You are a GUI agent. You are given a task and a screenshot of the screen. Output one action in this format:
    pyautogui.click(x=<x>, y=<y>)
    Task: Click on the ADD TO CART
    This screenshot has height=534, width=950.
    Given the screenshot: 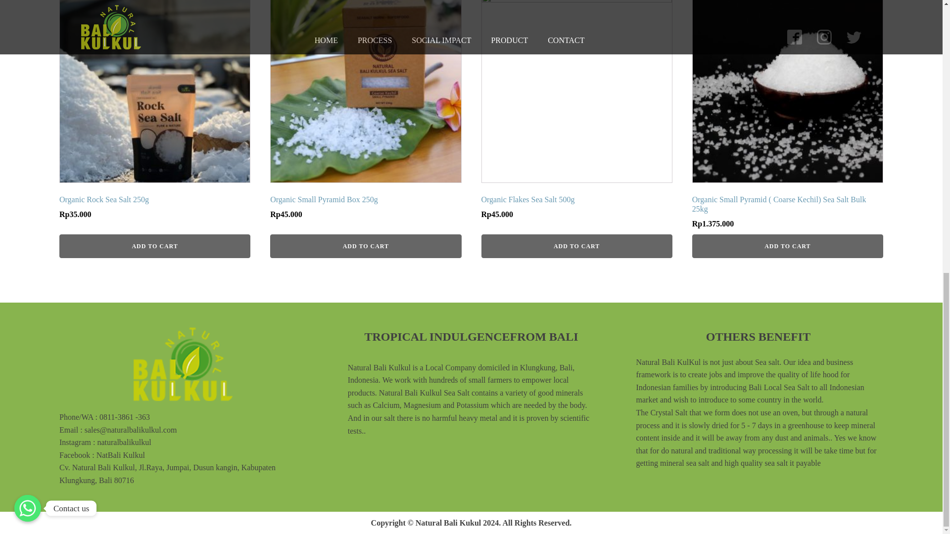 What is the action you would take?
    pyautogui.click(x=788, y=246)
    